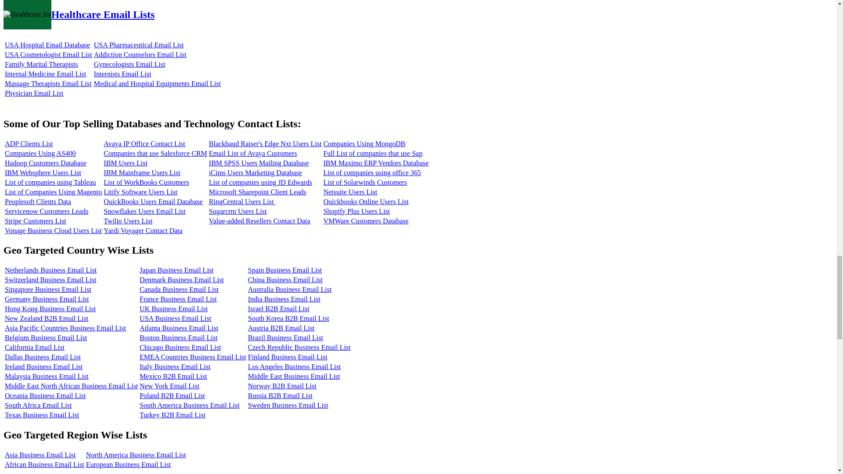  What do you see at coordinates (29, 143) in the screenshot?
I see `ADP Clients List` at bounding box center [29, 143].